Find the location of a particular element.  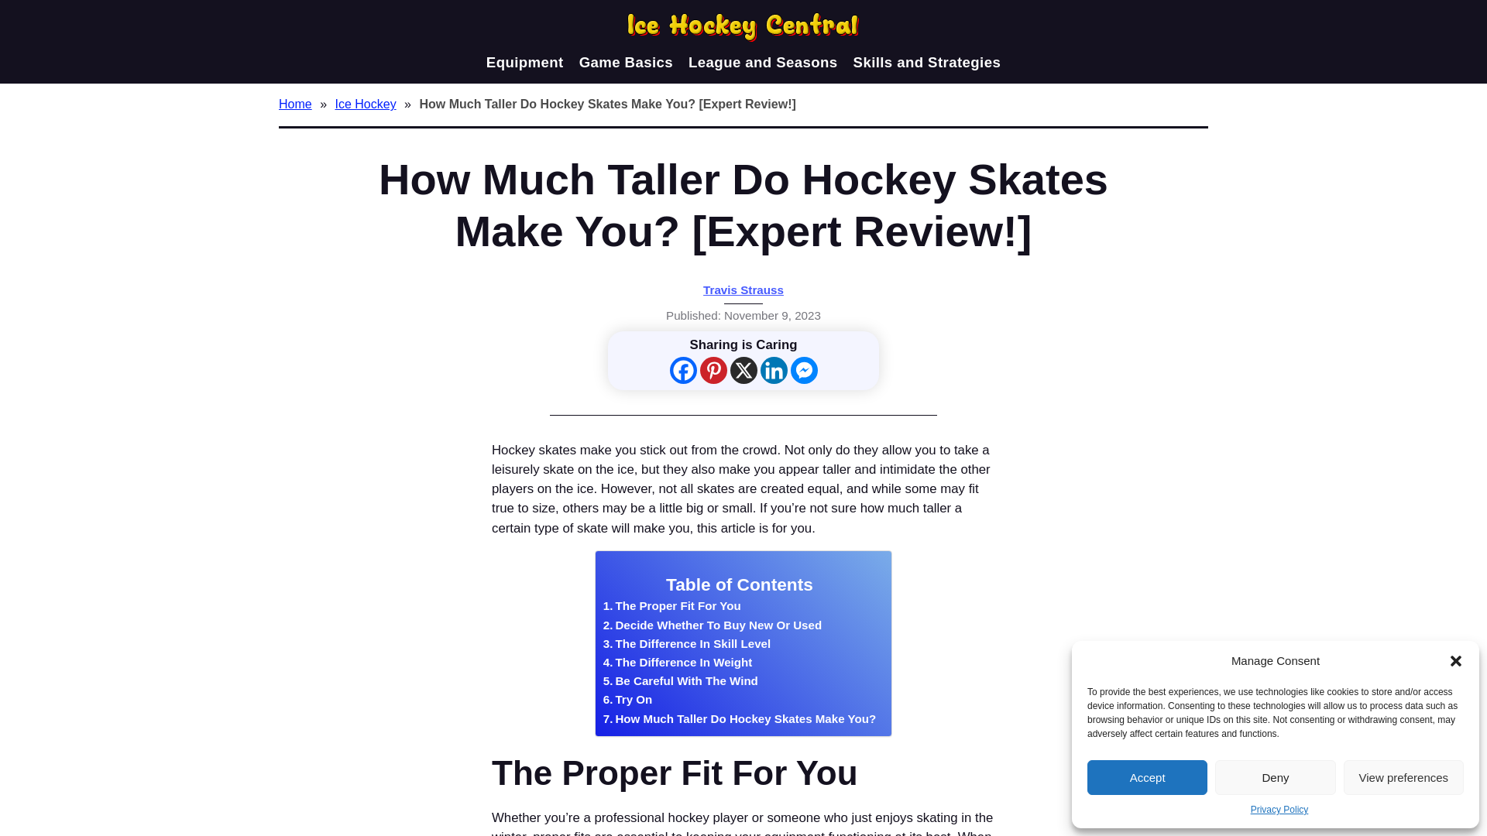

View preferences is located at coordinates (1403, 777).